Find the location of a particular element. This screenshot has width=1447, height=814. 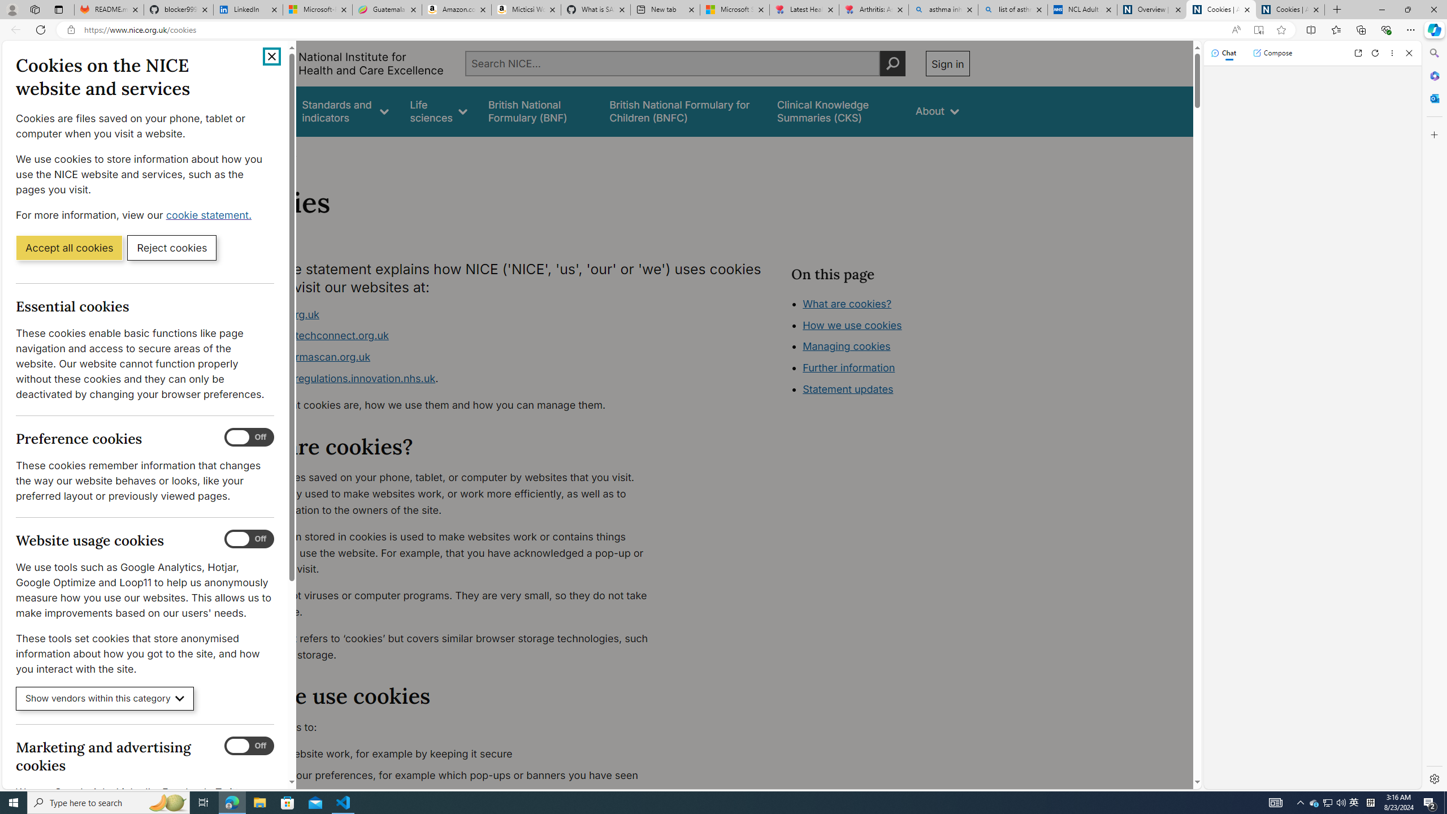

Perform search is located at coordinates (893, 63).